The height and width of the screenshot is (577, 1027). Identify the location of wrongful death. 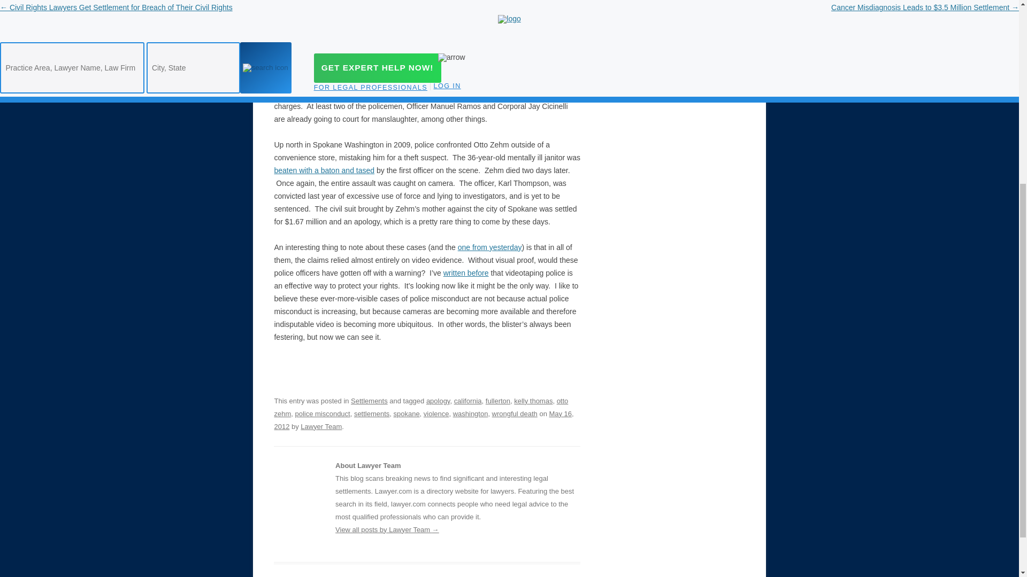
(515, 414).